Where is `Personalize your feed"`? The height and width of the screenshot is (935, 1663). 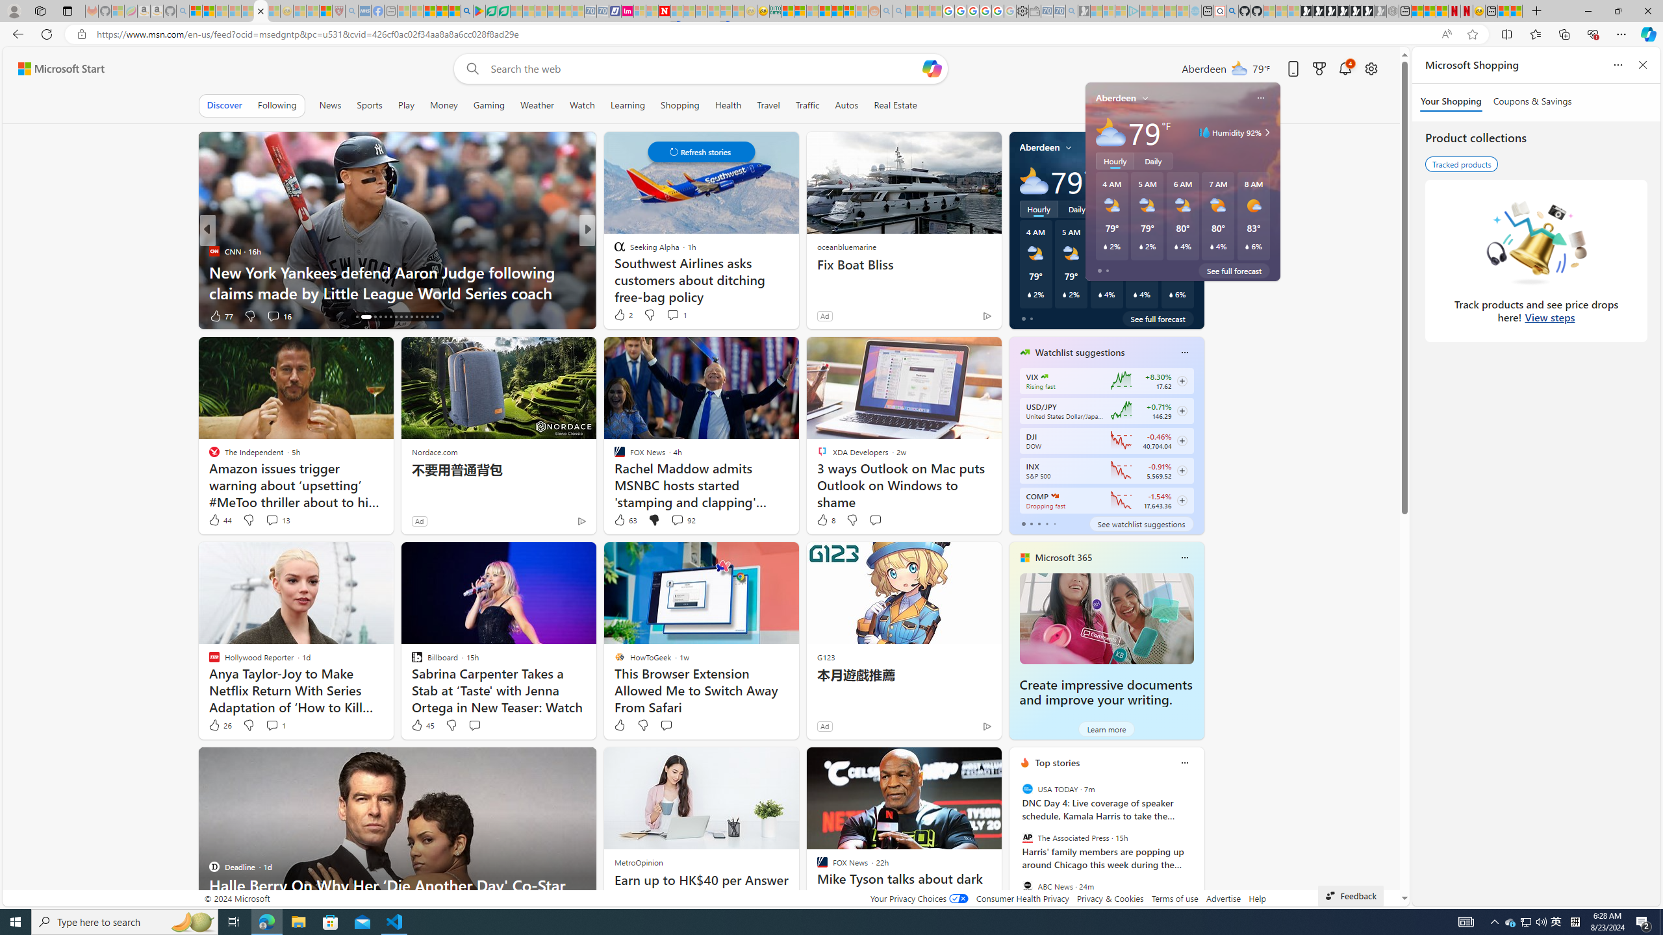 Personalize your feed" is located at coordinates (1164, 105).